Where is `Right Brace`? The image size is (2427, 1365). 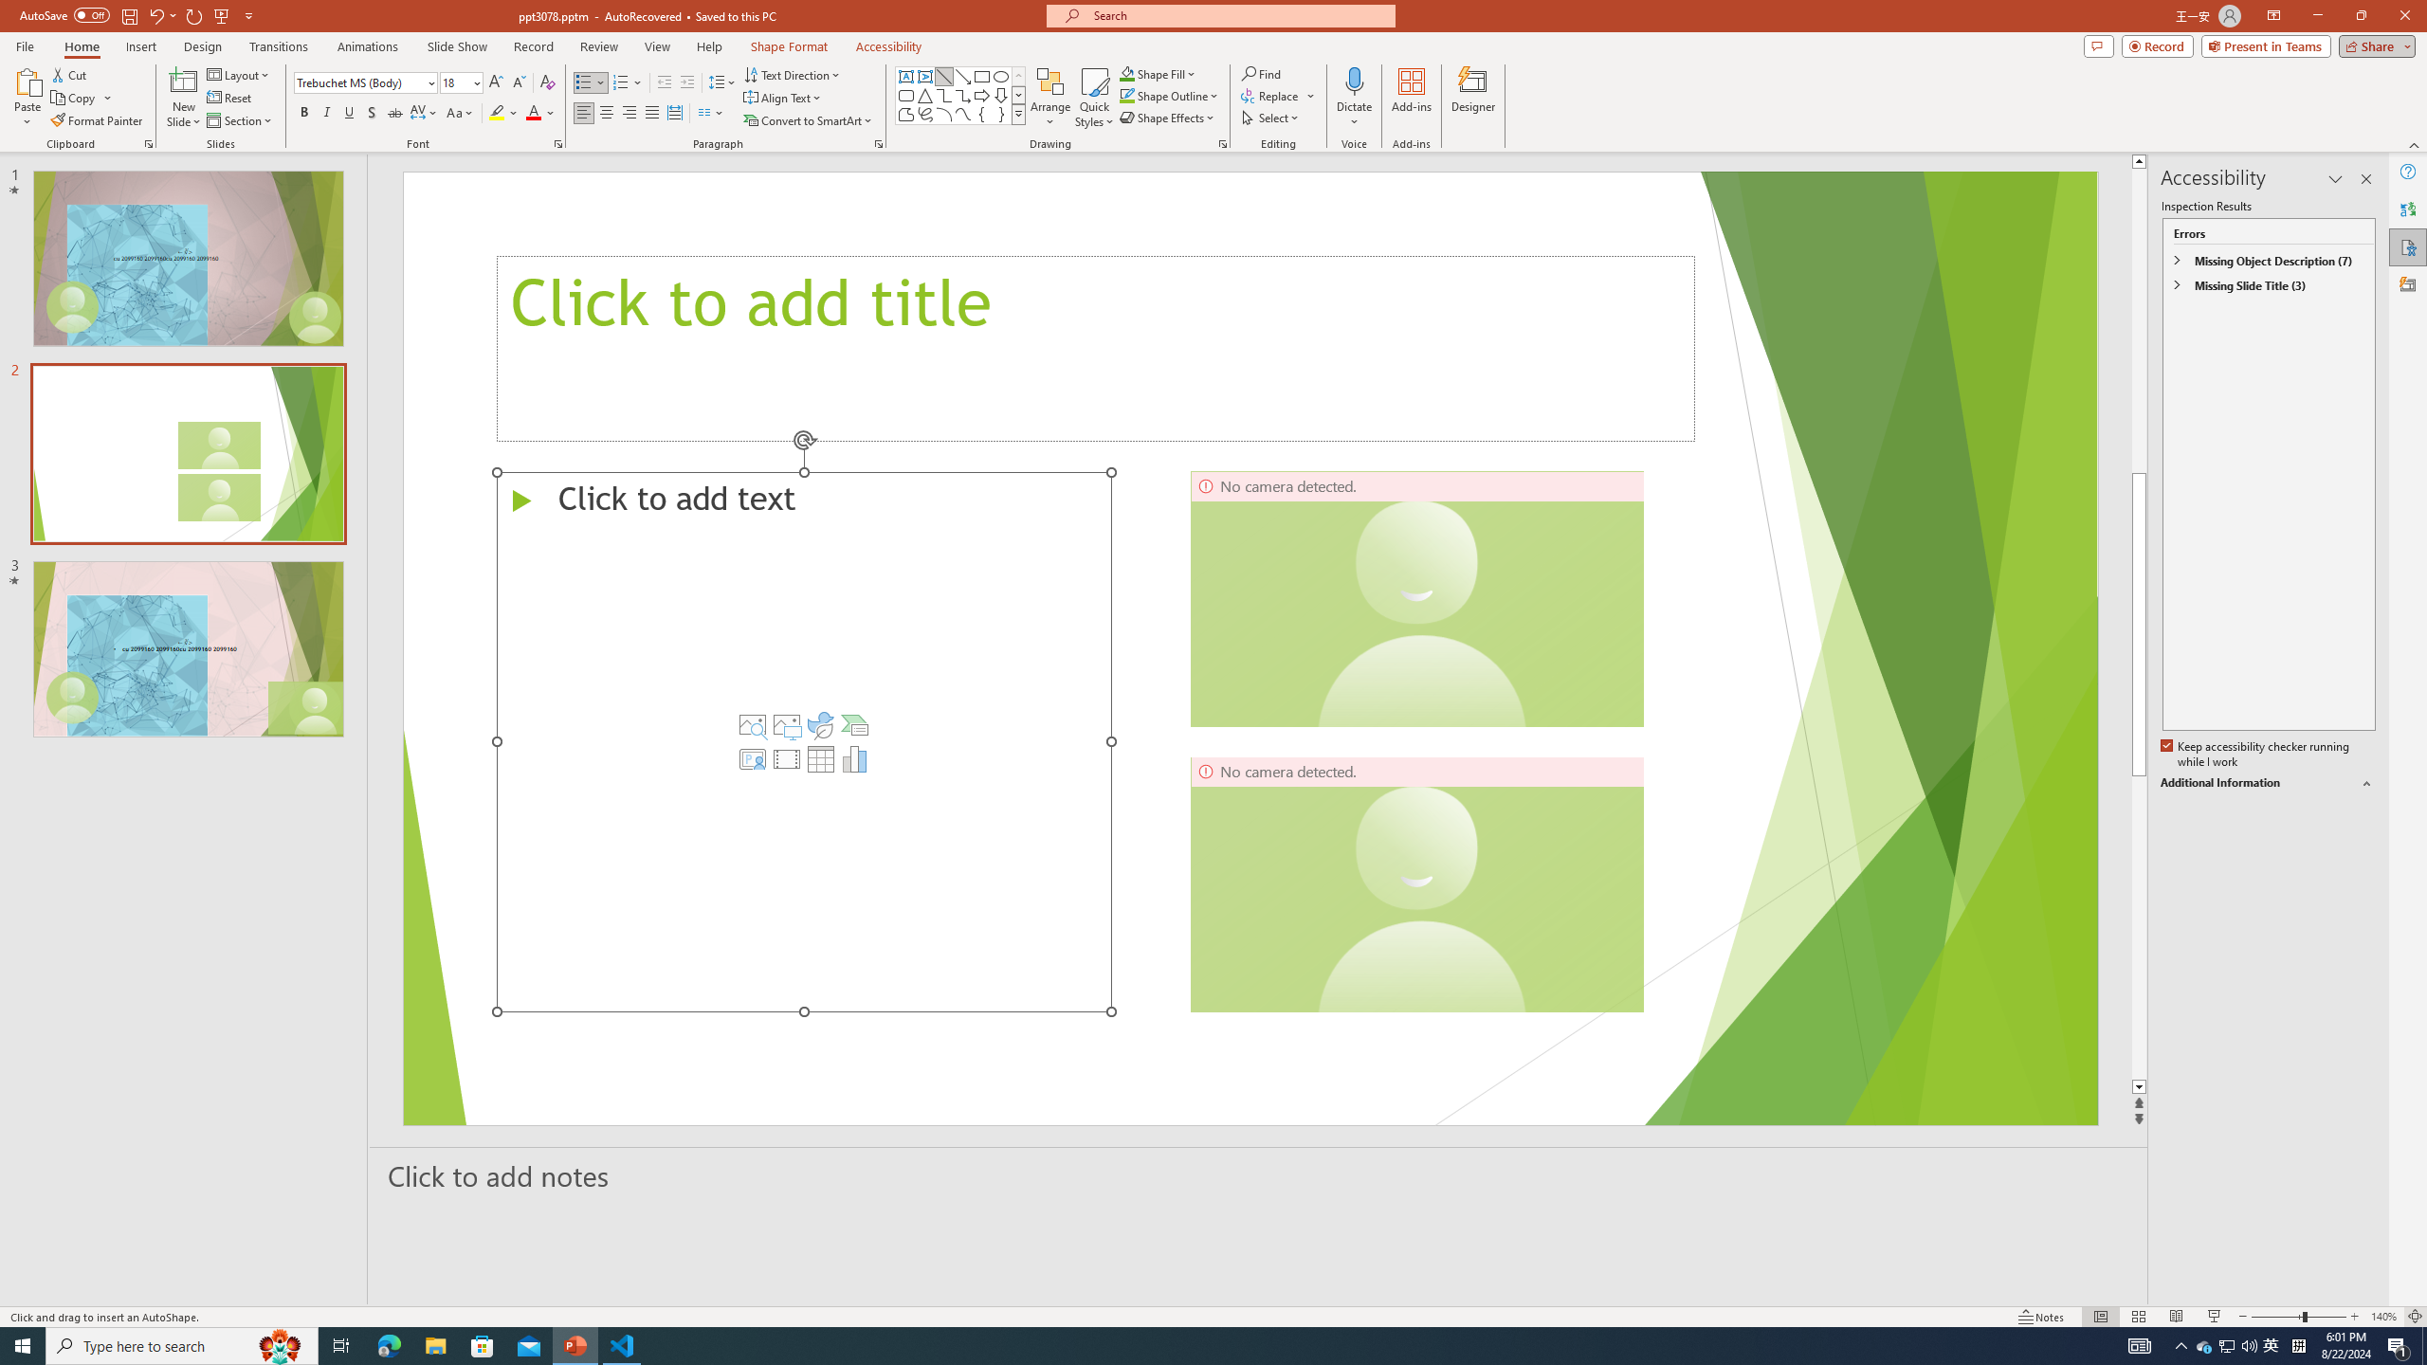
Right Brace is located at coordinates (1001, 114).